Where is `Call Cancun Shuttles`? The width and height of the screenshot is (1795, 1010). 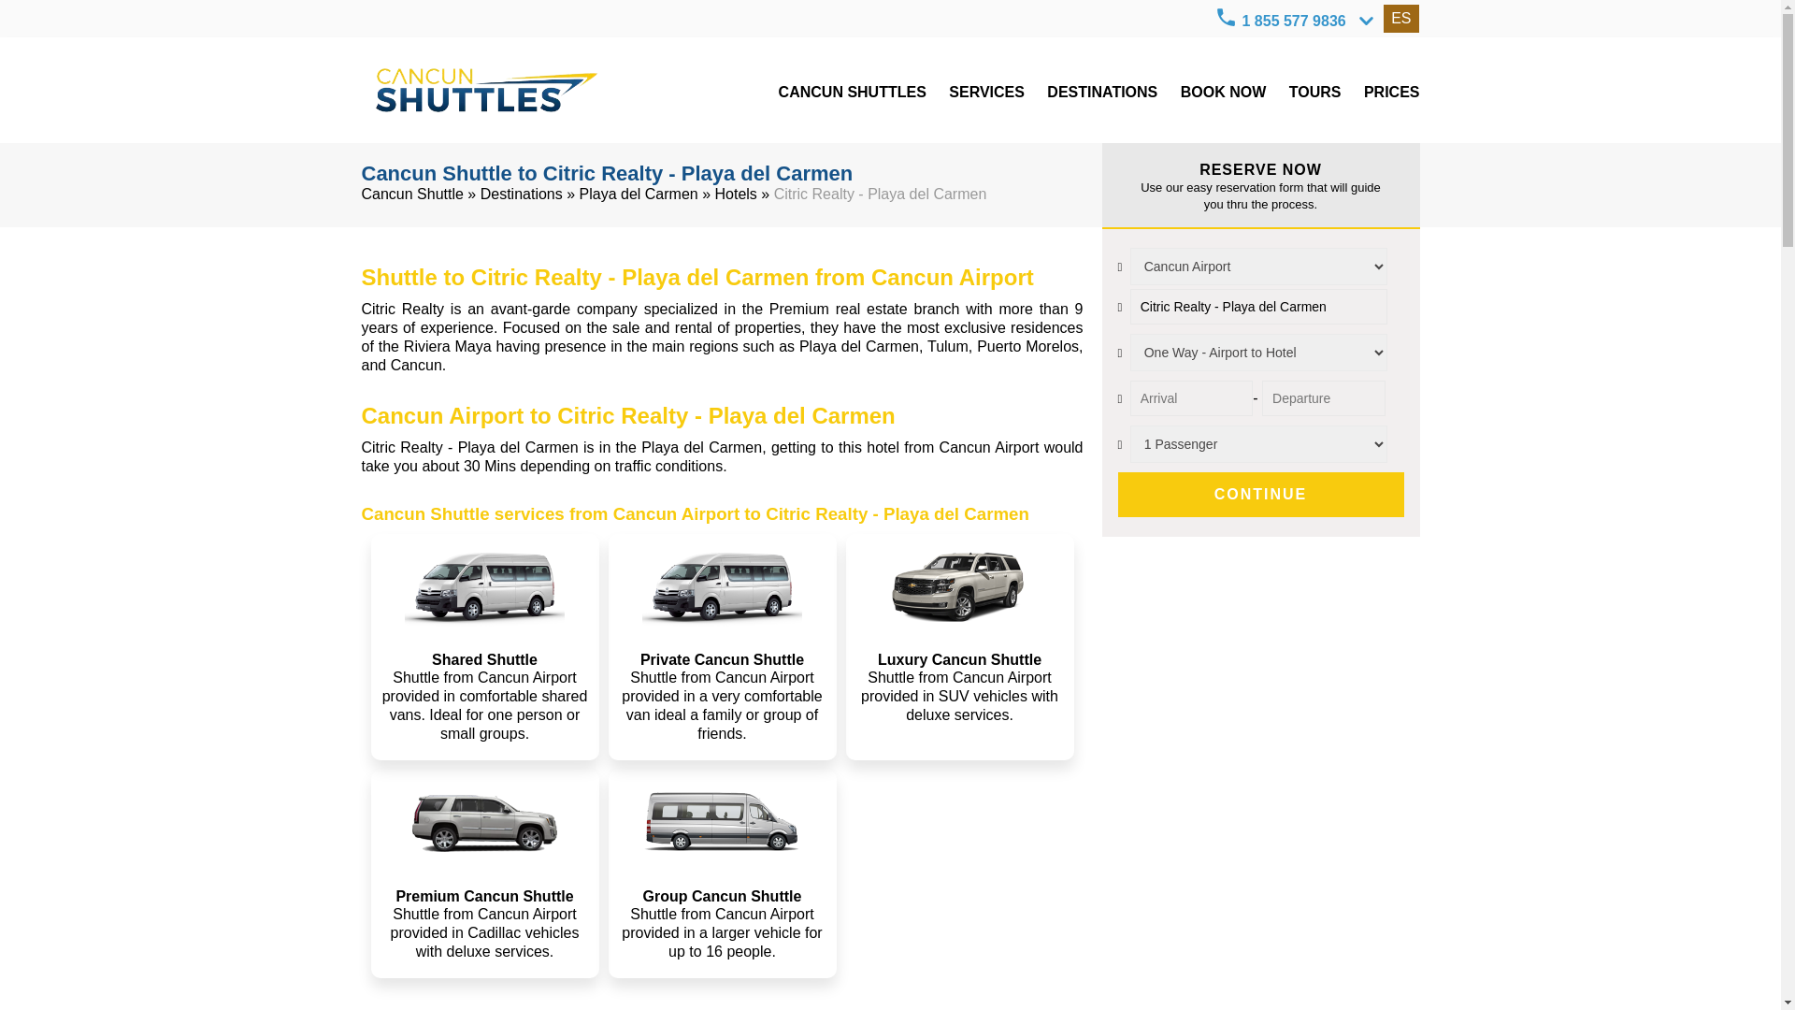 Call Cancun Shuttles is located at coordinates (1227, 17).